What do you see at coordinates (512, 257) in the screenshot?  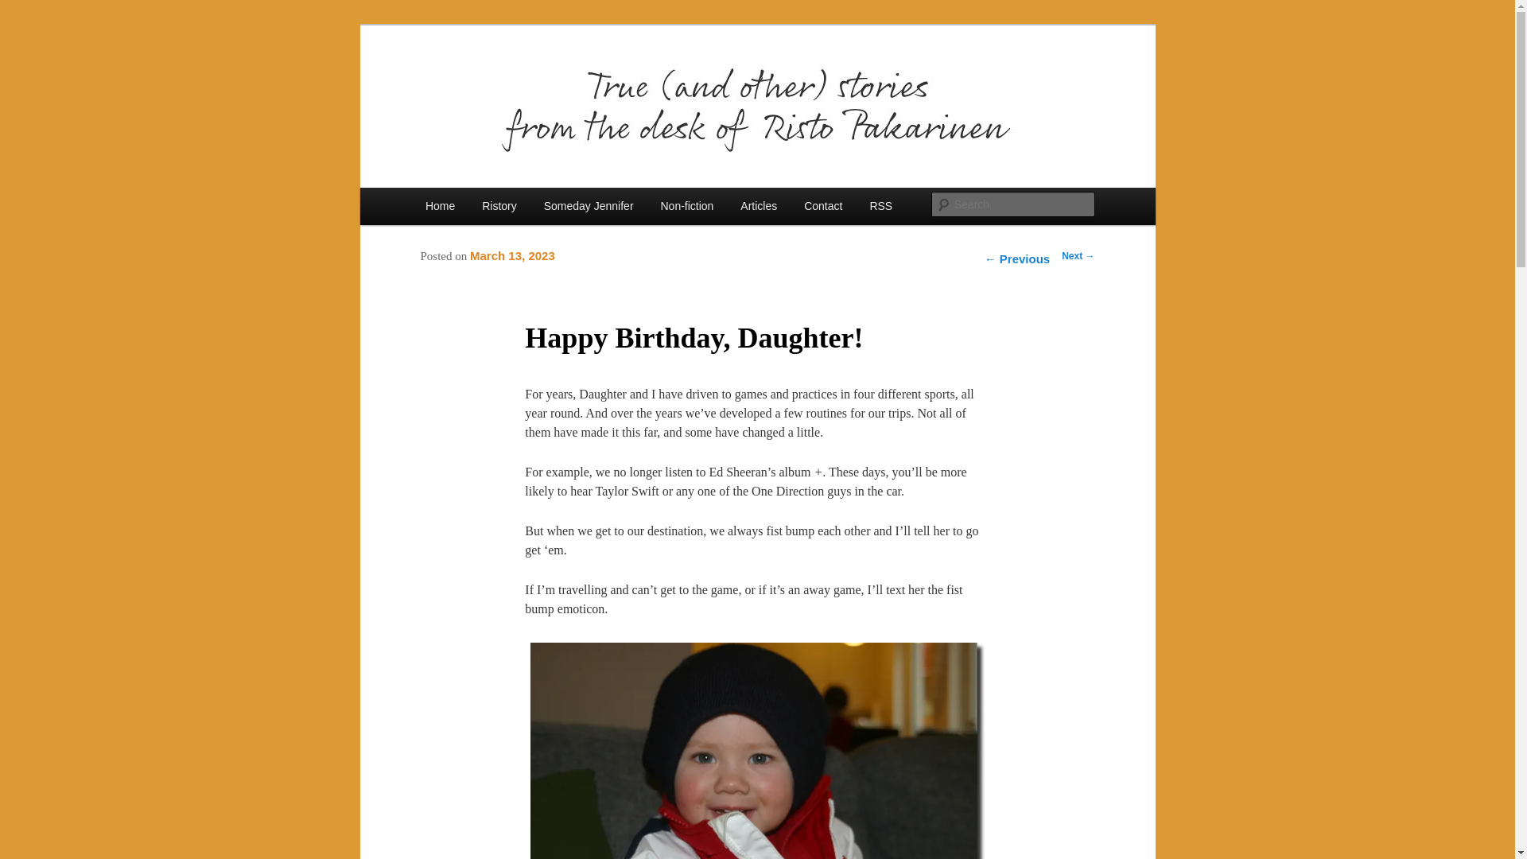 I see `9:11 pm` at bounding box center [512, 257].